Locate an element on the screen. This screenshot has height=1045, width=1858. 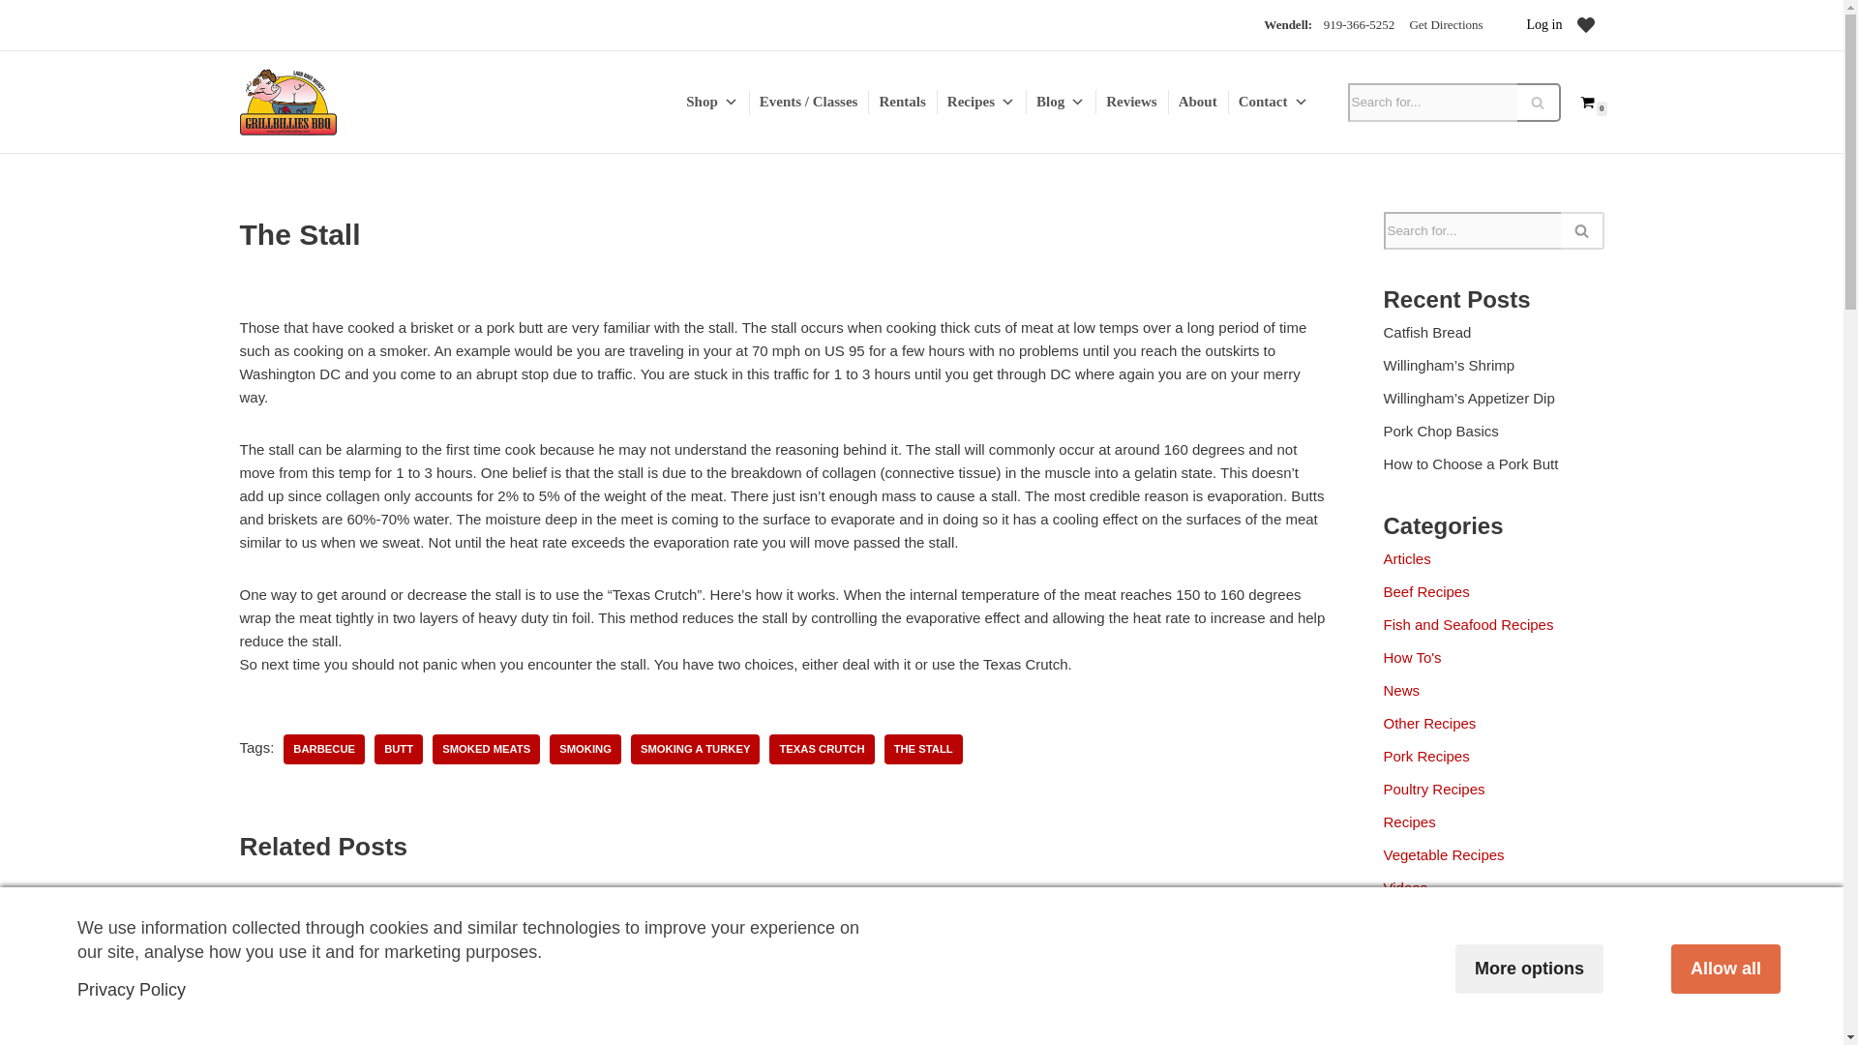
The Stall is located at coordinates (923, 749).